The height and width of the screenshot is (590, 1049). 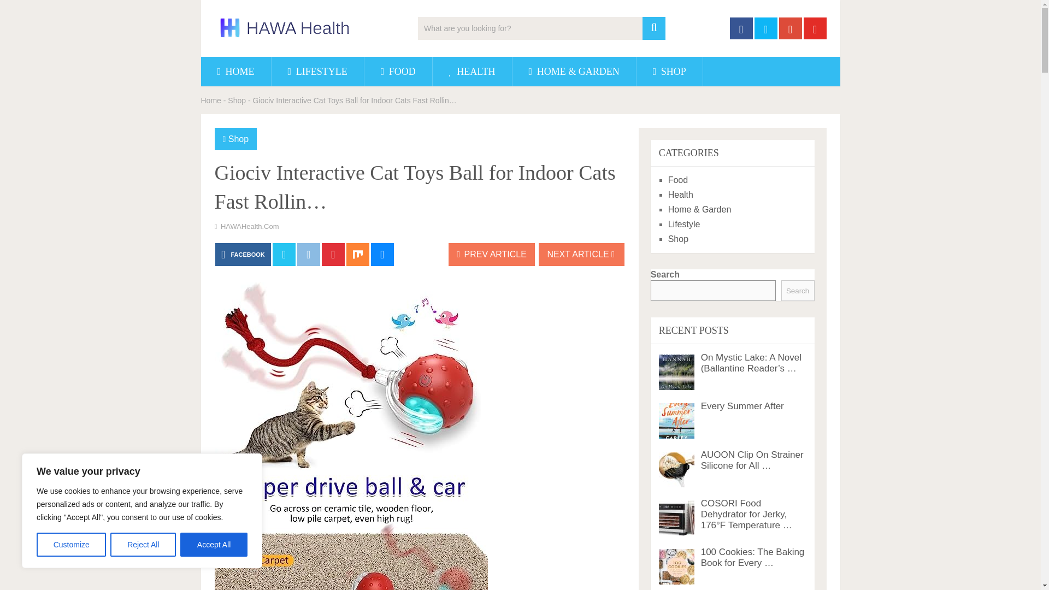 What do you see at coordinates (249, 226) in the screenshot?
I see `HAWAHealth.Com` at bounding box center [249, 226].